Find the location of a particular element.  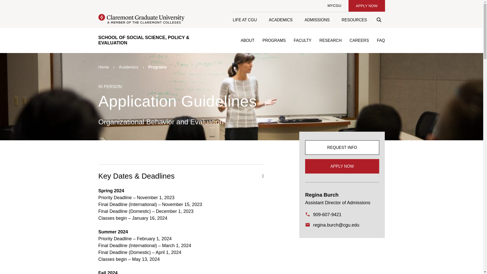

MYCGU is located at coordinates (334, 6).